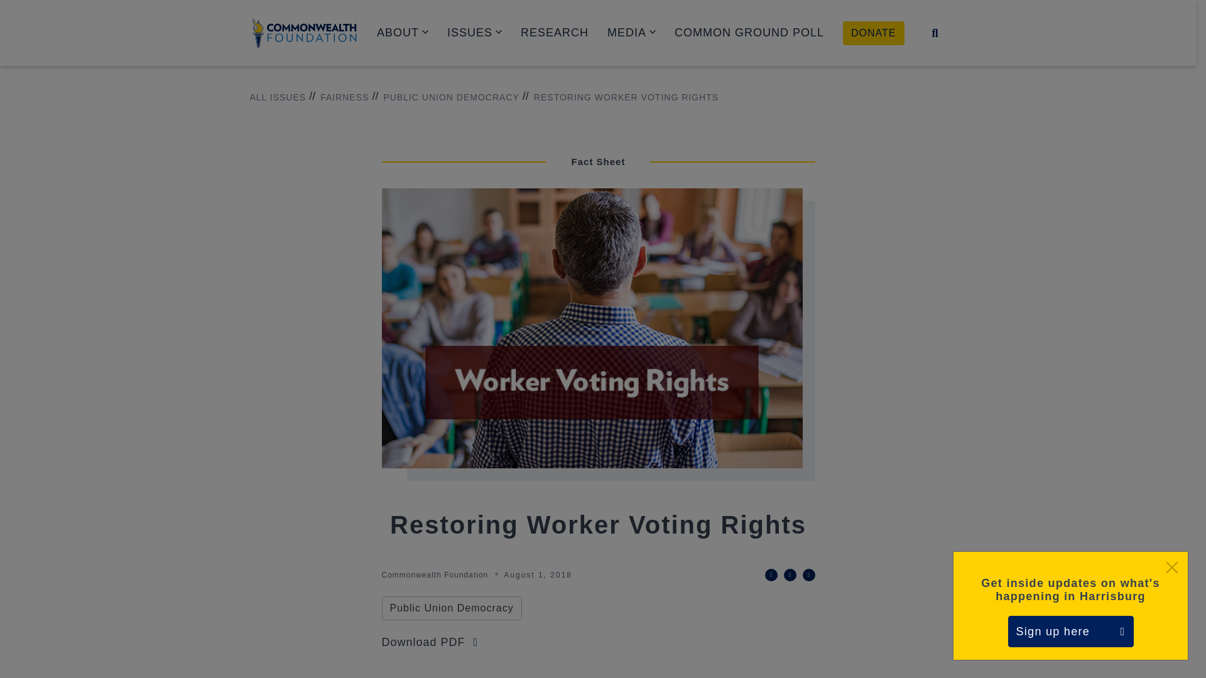 The height and width of the screenshot is (678, 1206). Describe the element at coordinates (430, 642) in the screenshot. I see `Download PDF` at that location.